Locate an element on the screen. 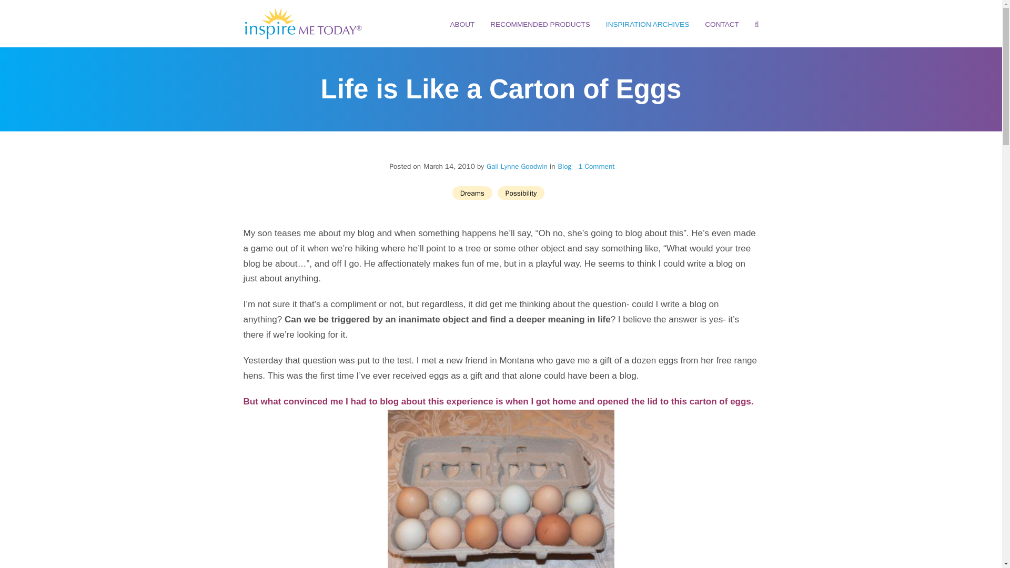 The image size is (1010, 568). Dreams is located at coordinates (472, 193).